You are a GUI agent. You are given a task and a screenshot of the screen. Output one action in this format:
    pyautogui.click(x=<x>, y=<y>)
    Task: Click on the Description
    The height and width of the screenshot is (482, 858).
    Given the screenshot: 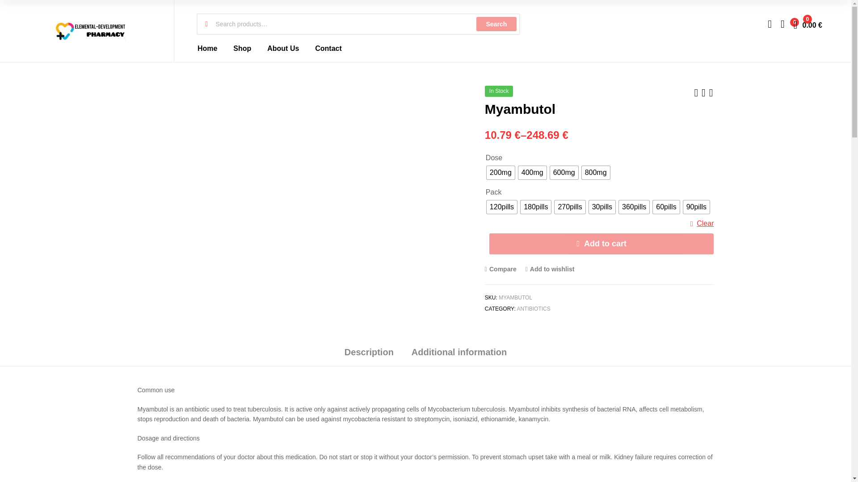 What is the action you would take?
    pyautogui.click(x=369, y=355)
    